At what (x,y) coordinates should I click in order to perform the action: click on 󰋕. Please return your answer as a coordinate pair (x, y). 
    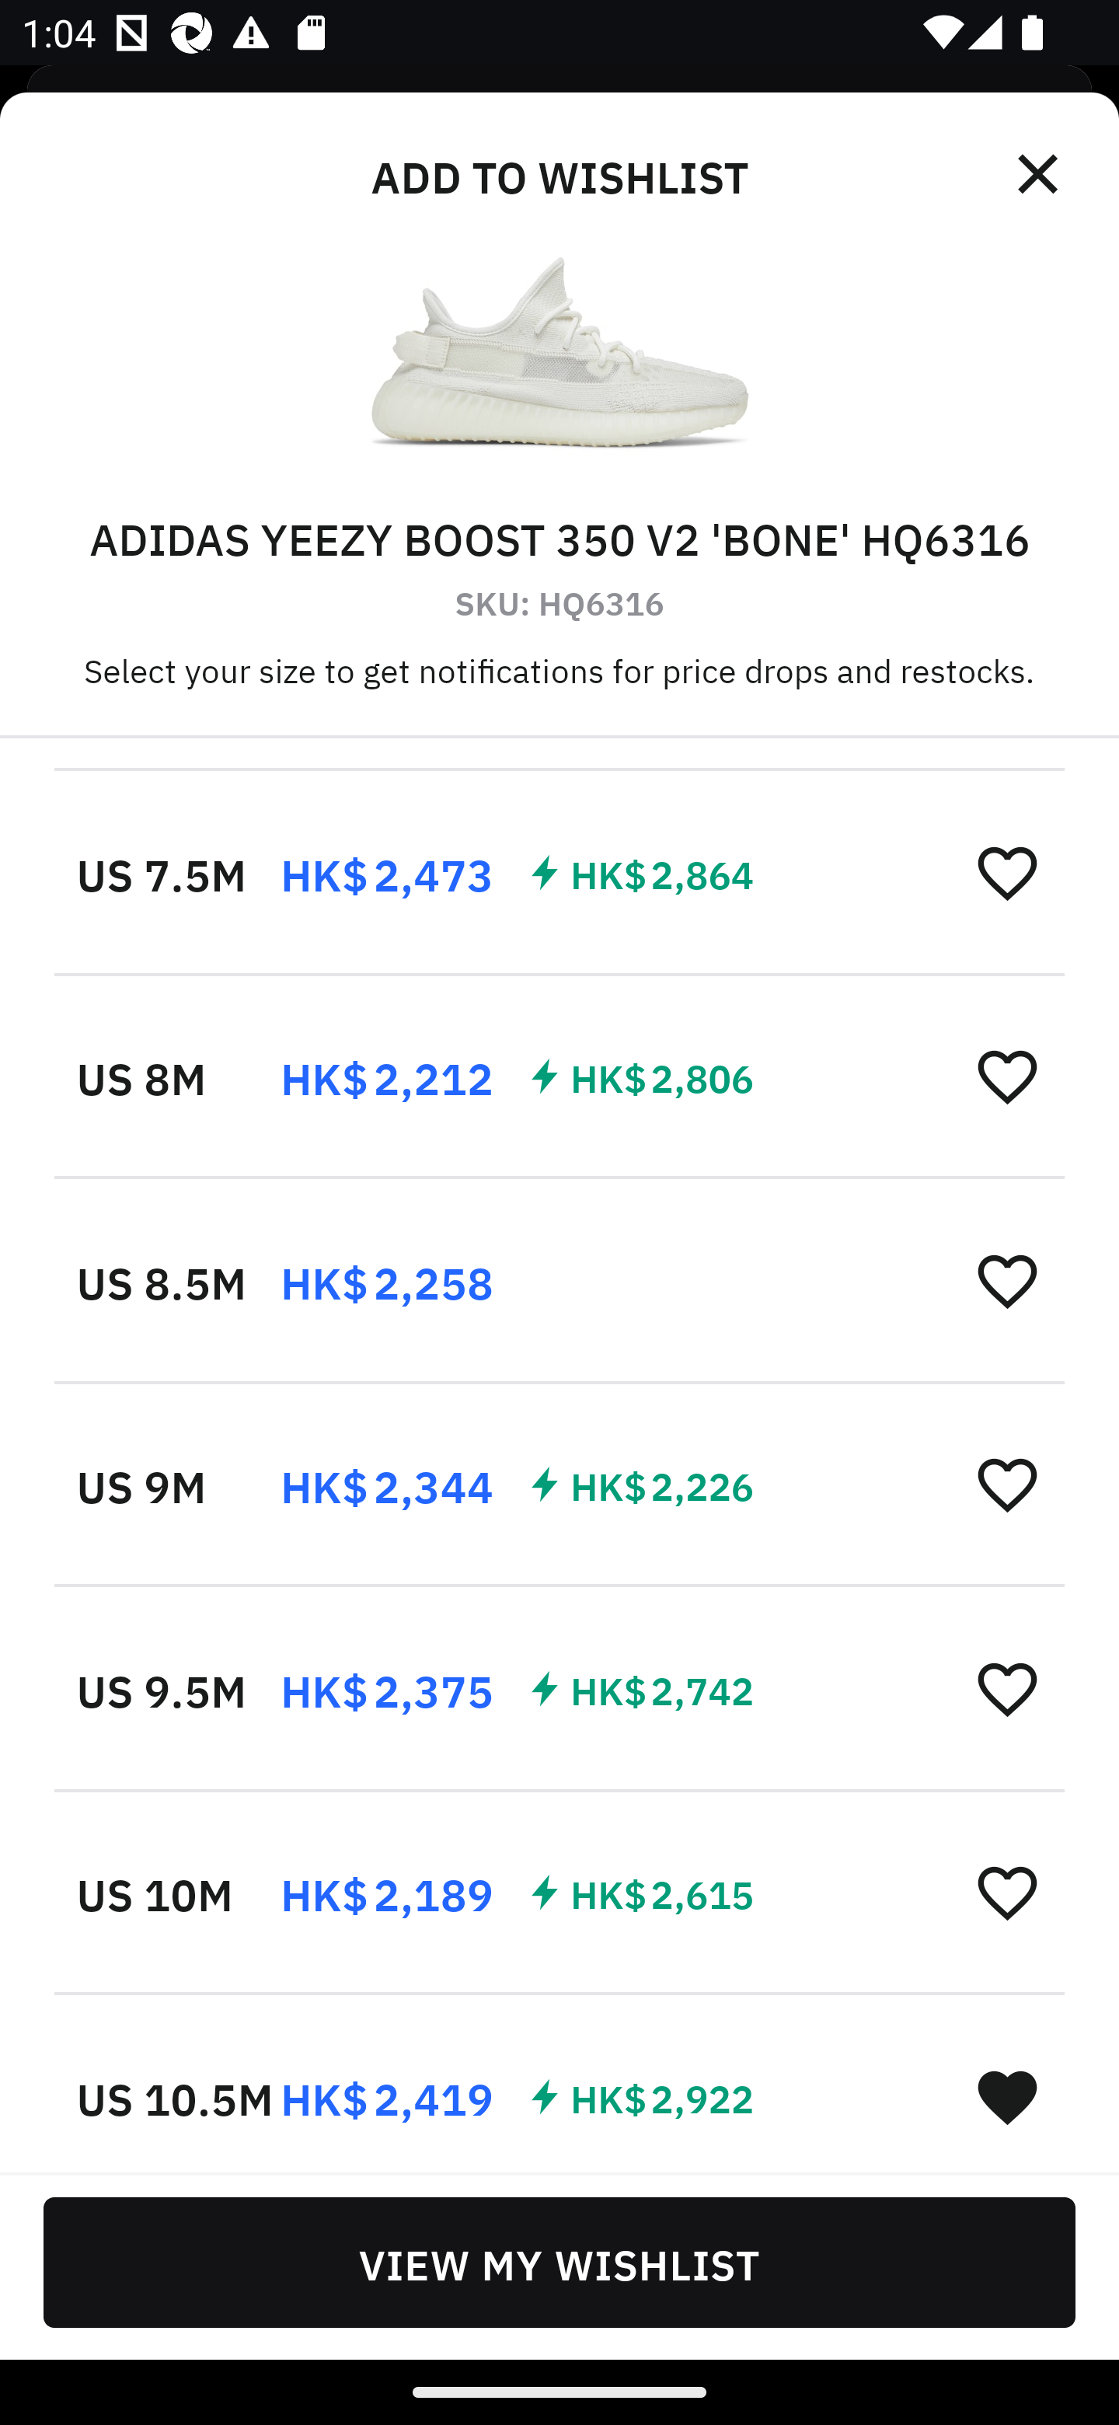
    Looking at the image, I should click on (1007, 1075).